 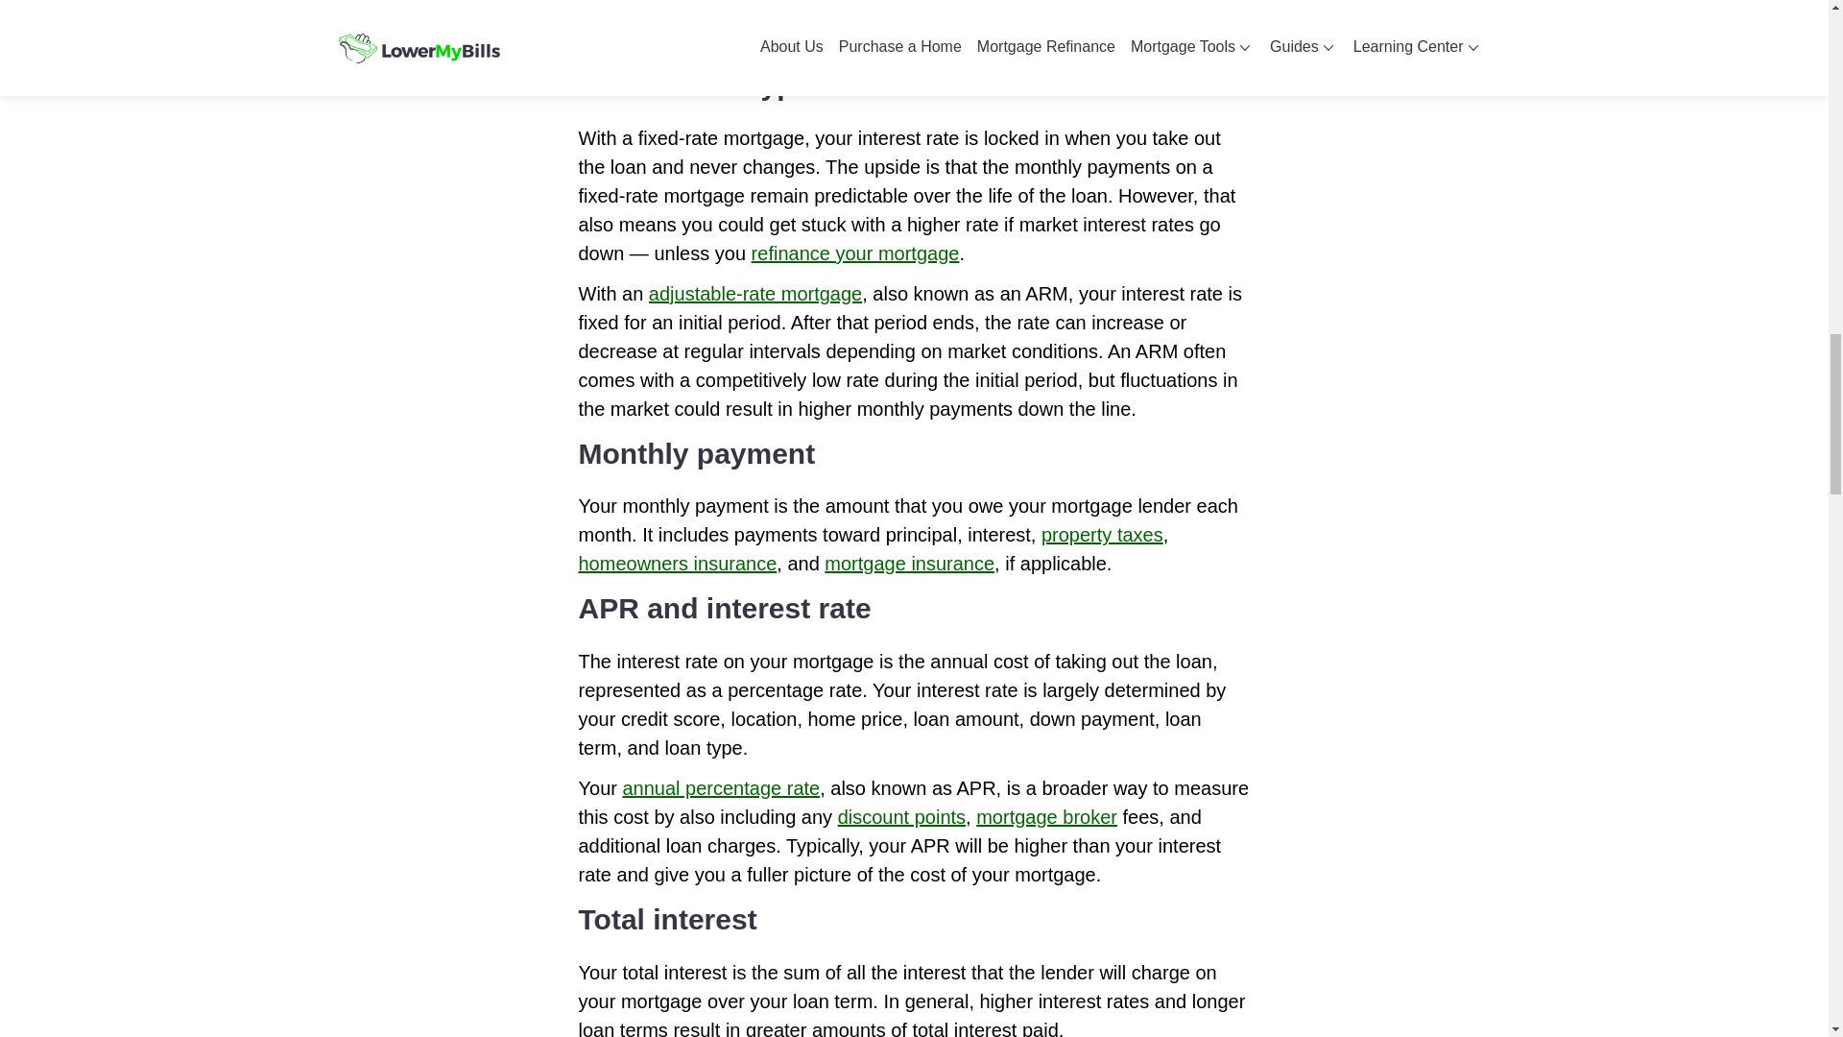 I want to click on adjustable-rate mortgage, so click(x=754, y=294).